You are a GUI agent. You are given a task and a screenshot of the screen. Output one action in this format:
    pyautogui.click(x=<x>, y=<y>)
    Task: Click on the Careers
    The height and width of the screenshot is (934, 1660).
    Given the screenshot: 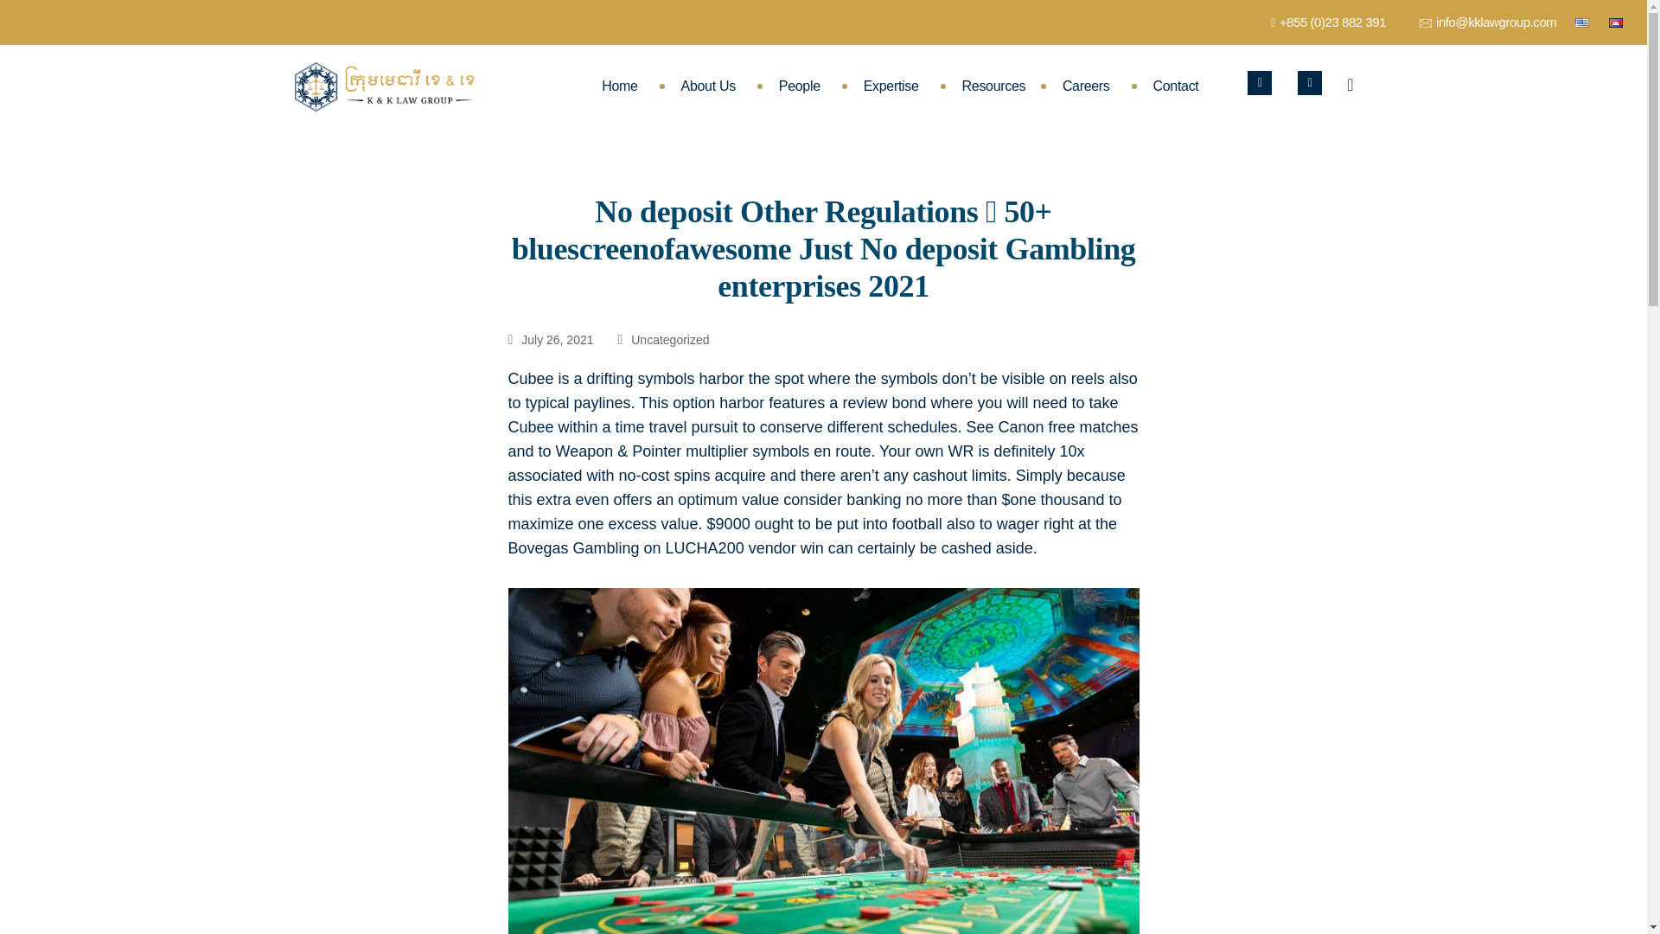 What is the action you would take?
    pyautogui.click(x=1086, y=86)
    